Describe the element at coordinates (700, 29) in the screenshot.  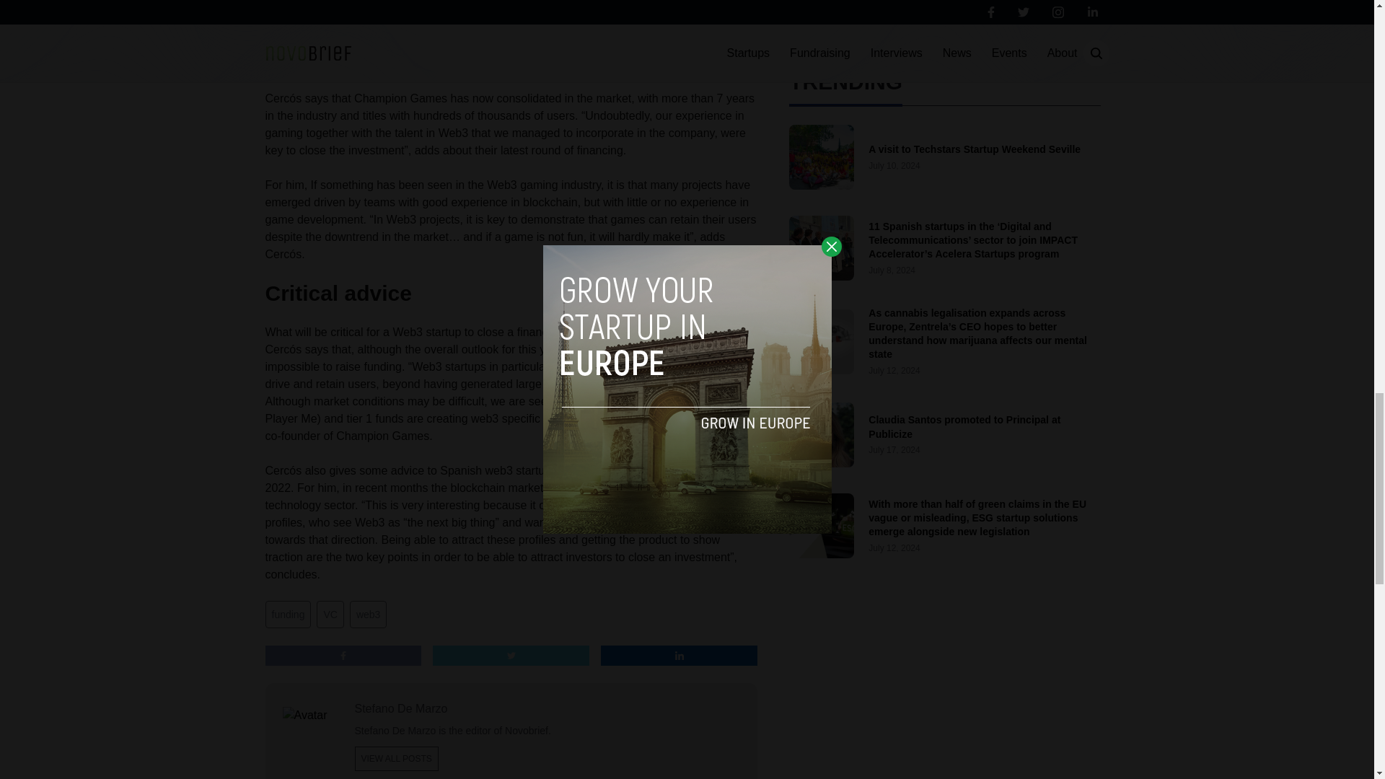
I see `Polygon` at that location.